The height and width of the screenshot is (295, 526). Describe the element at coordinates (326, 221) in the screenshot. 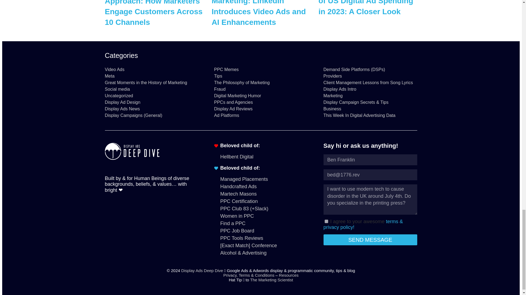

I see `on` at that location.